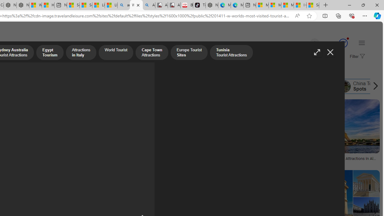  What do you see at coordinates (174, 5) in the screenshot?
I see `All Cubot phones` at bounding box center [174, 5].